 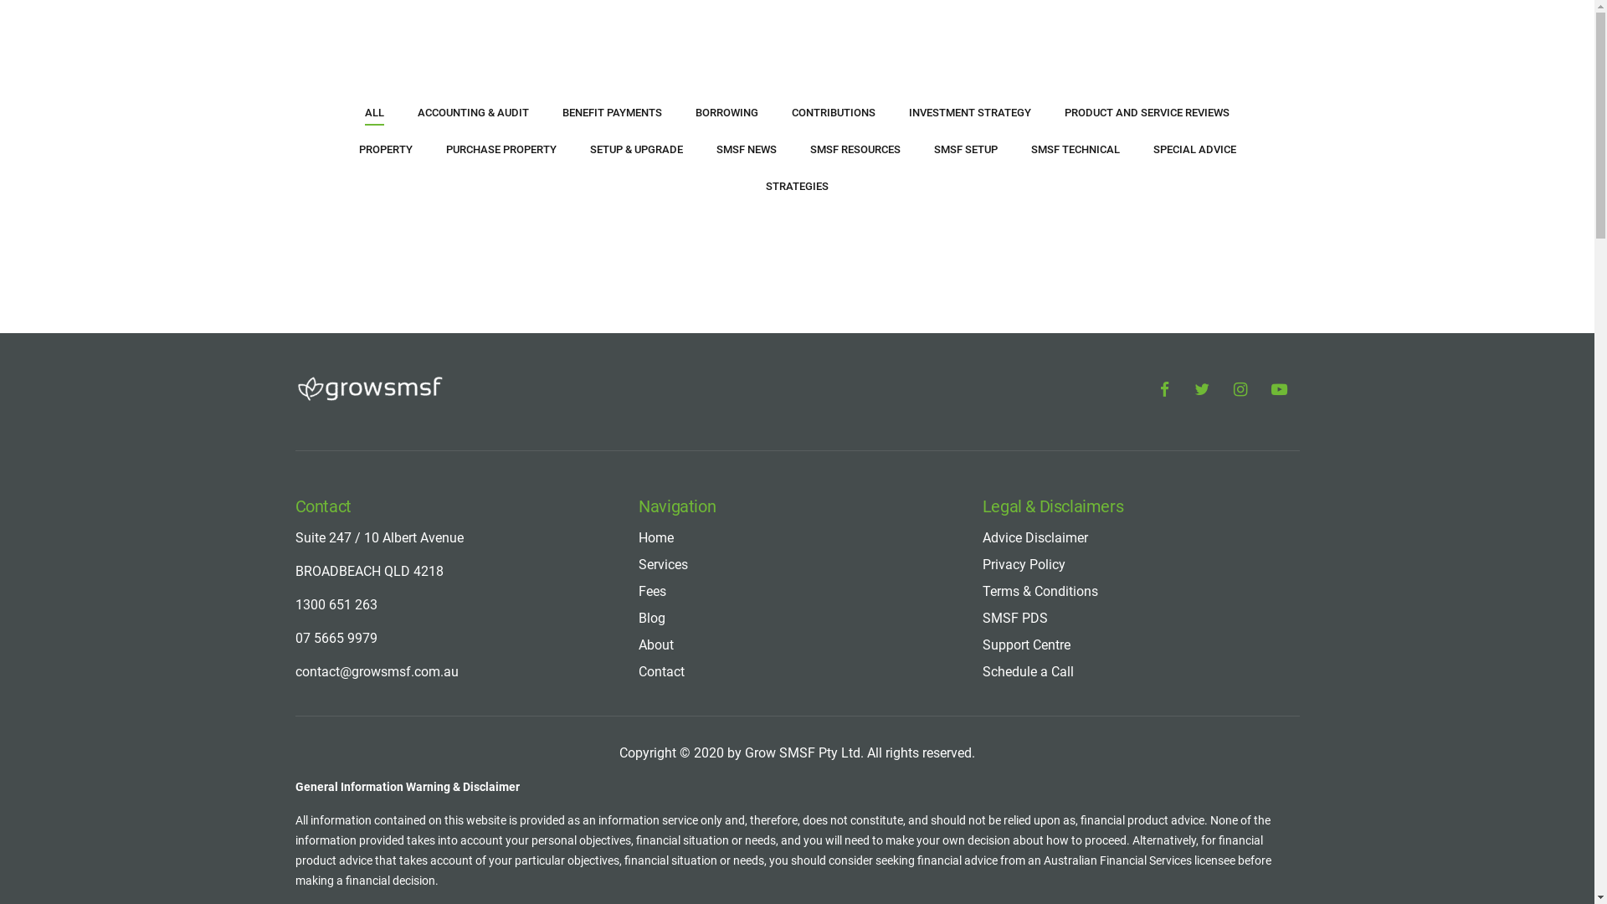 I want to click on SMSF Transfer, so click(x=850, y=410).